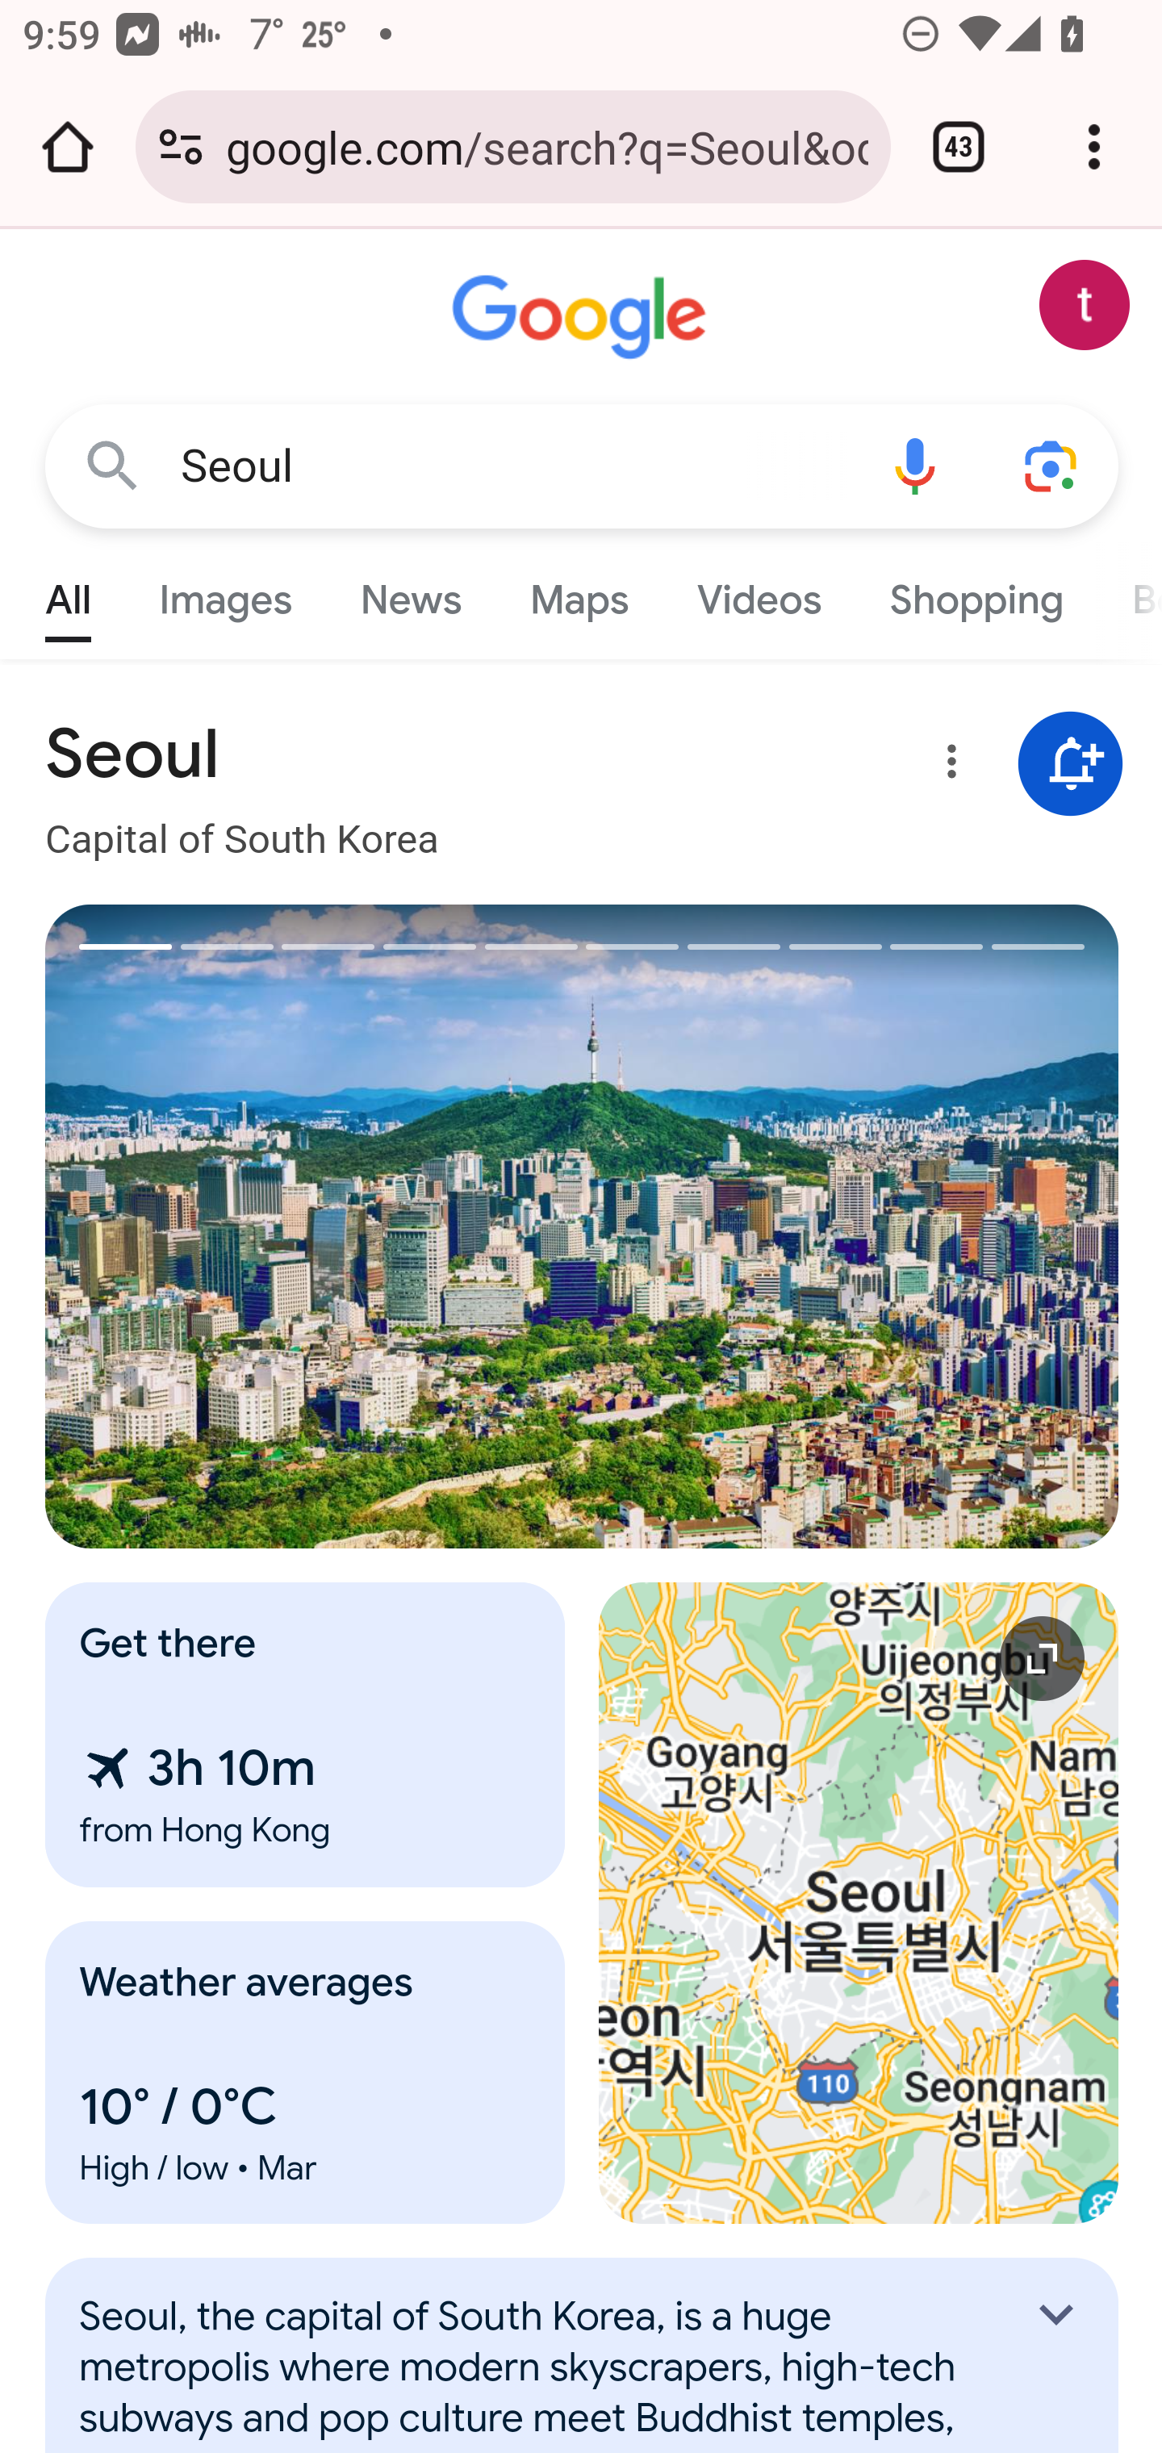  What do you see at coordinates (975, 592) in the screenshot?
I see `Shopping` at bounding box center [975, 592].